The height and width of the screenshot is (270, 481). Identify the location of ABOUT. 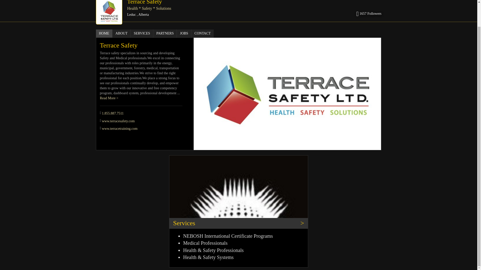
(122, 33).